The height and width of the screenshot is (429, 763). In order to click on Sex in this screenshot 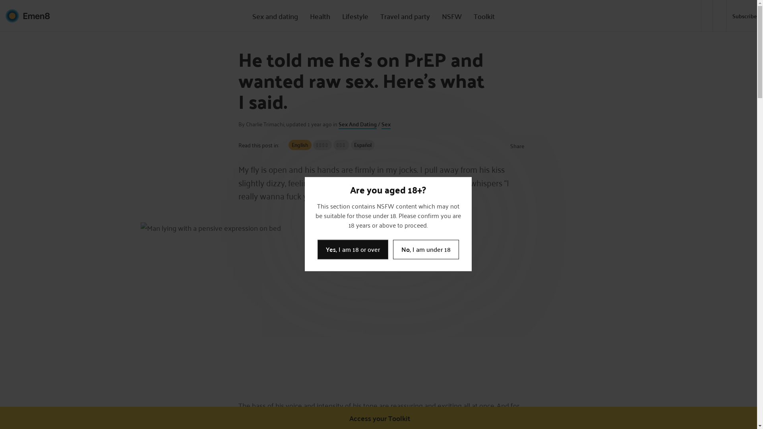, I will do `click(386, 124)`.